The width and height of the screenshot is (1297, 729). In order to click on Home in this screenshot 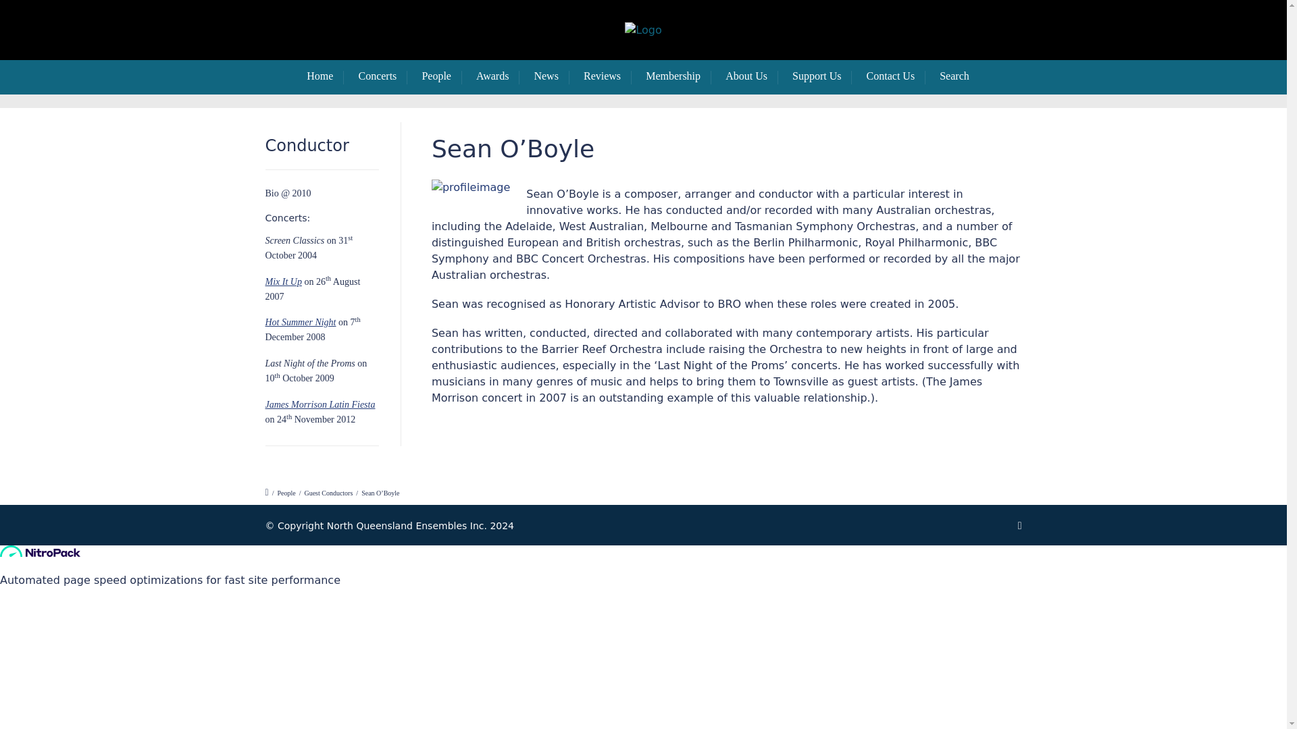, I will do `click(324, 76)`.